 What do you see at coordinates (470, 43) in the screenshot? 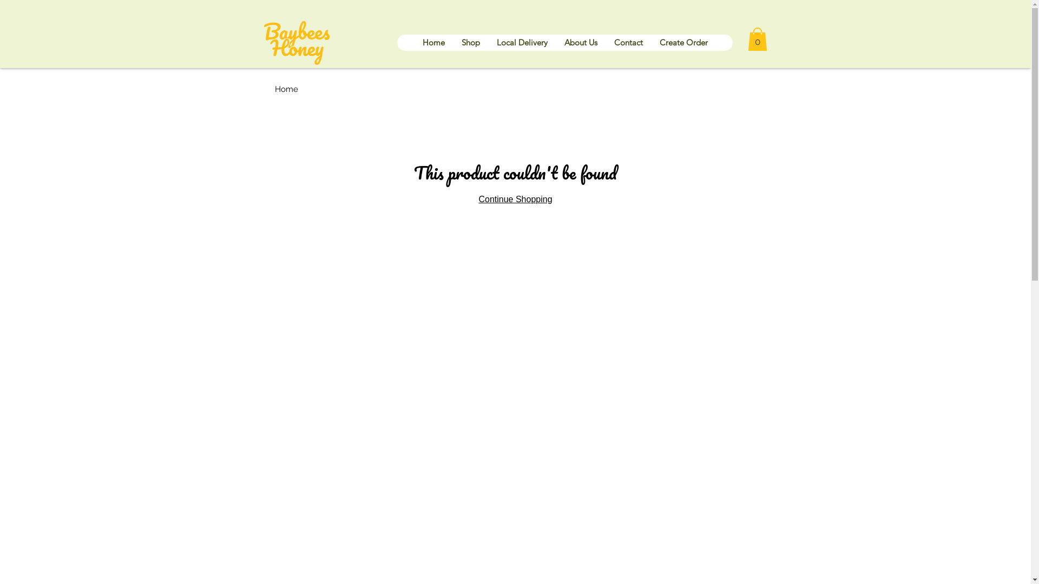
I see `Shop` at bounding box center [470, 43].